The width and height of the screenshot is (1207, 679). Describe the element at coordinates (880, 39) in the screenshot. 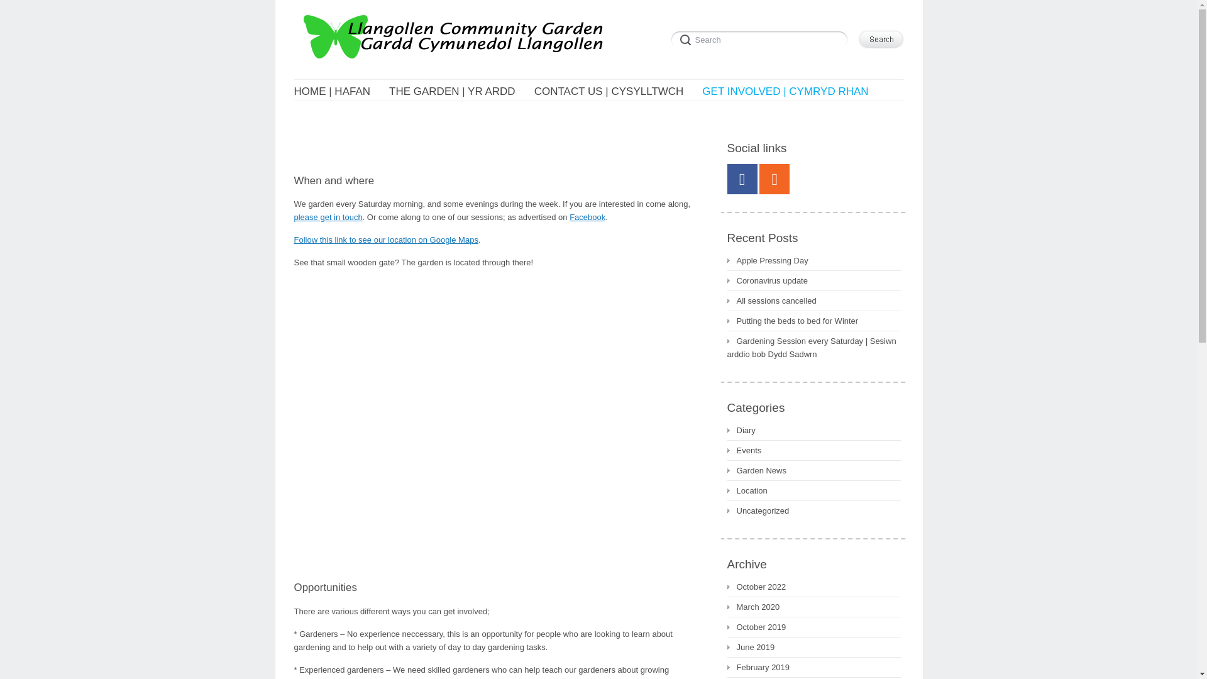

I see `Search` at that location.